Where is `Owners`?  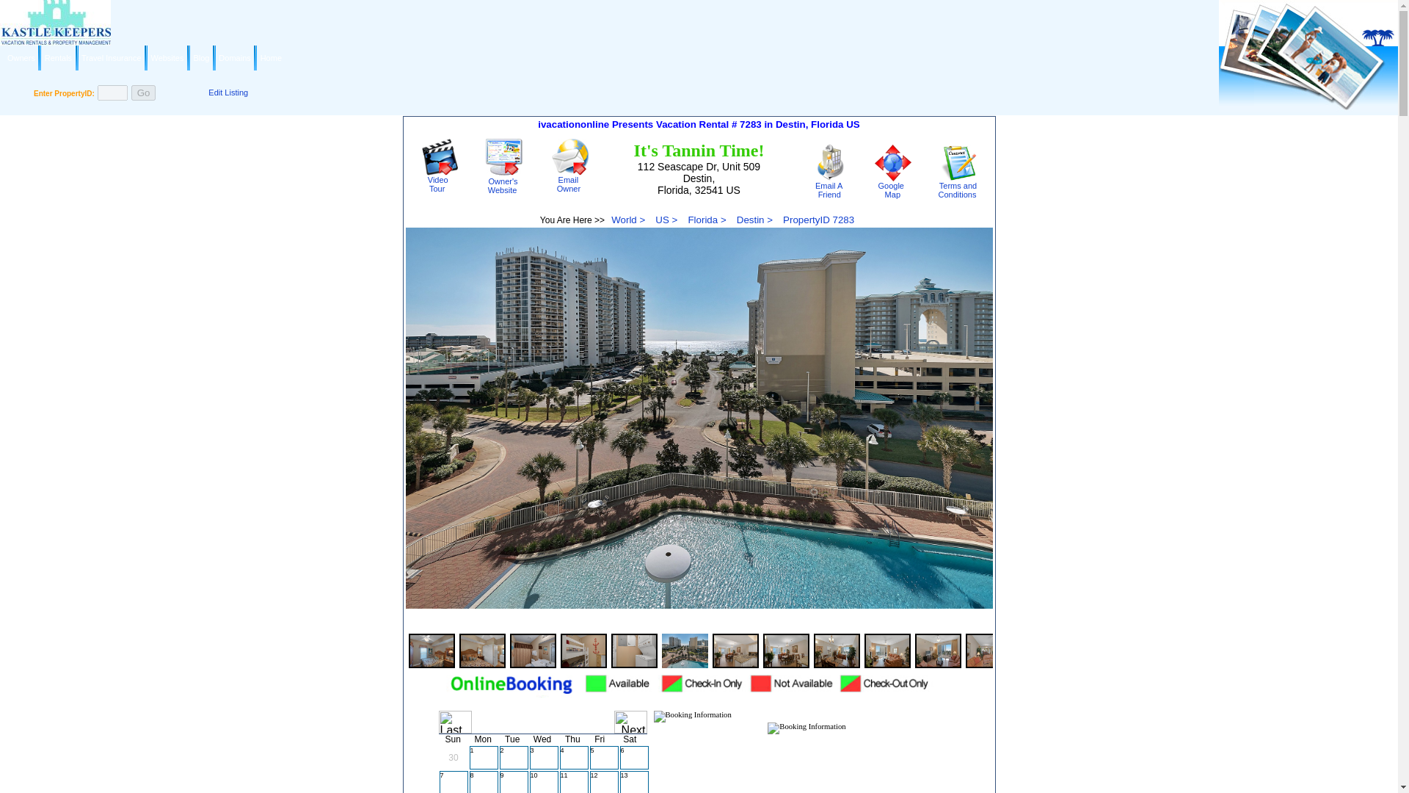
Owners is located at coordinates (959, 163).